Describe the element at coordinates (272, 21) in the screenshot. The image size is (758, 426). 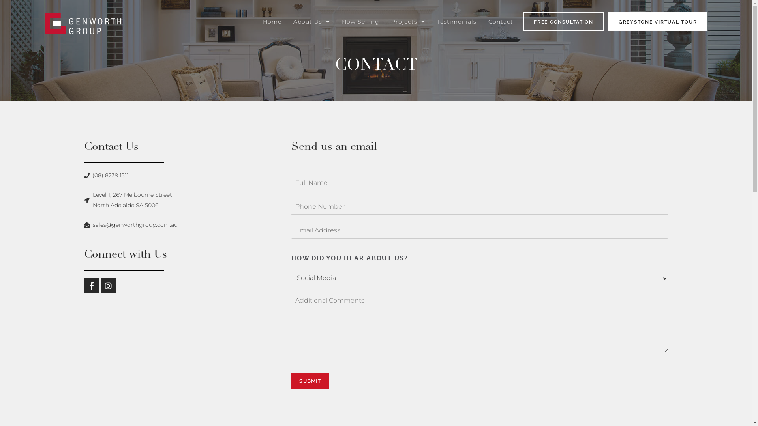
I see `Home` at that location.